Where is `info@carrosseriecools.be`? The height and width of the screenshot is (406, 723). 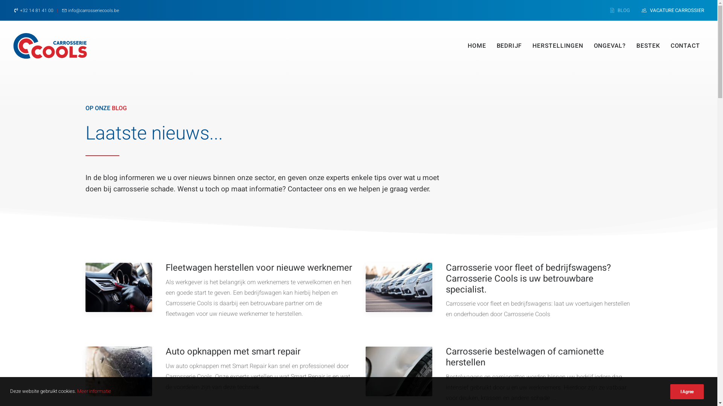 info@carrosseriecools.be is located at coordinates (93, 10).